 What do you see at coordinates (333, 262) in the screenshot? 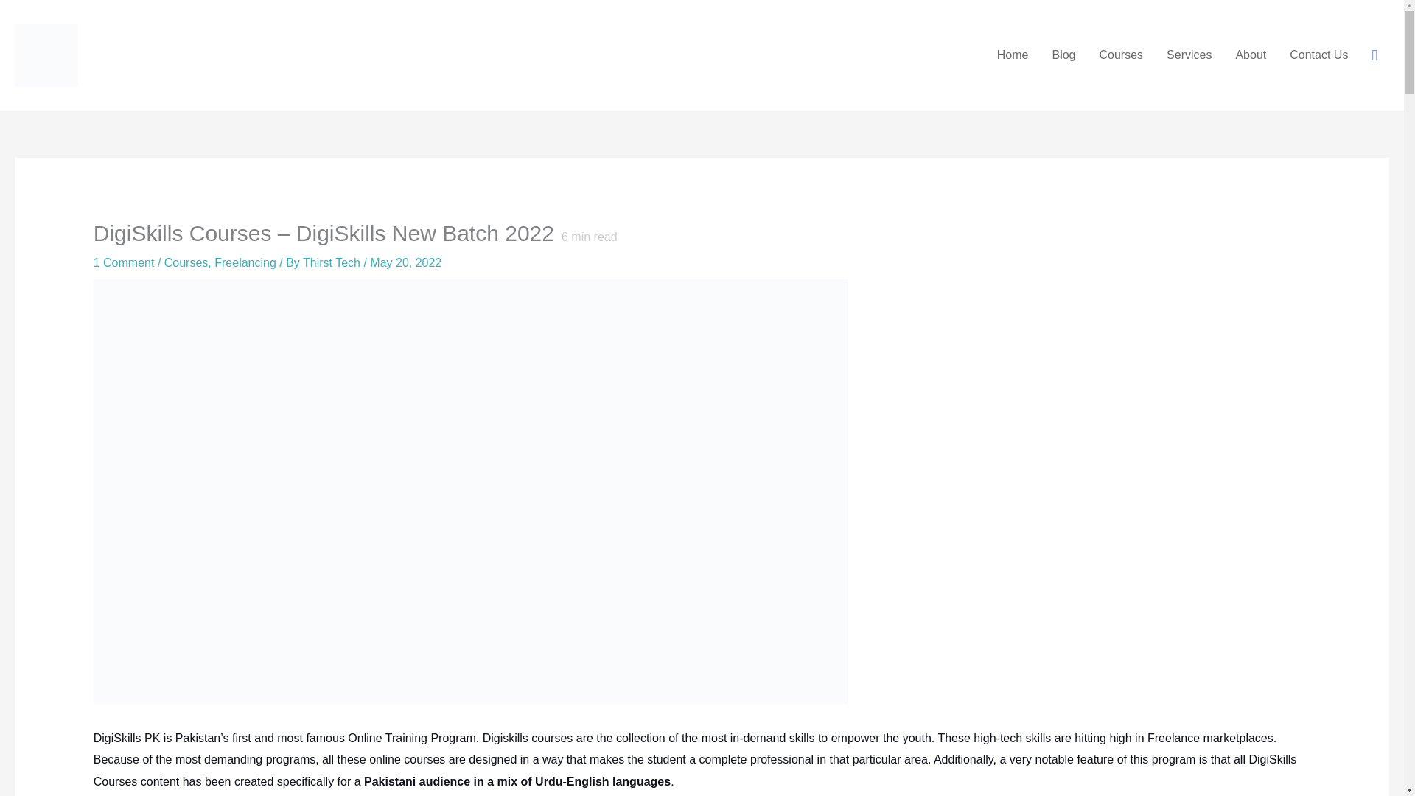
I see `Thirst Tech` at bounding box center [333, 262].